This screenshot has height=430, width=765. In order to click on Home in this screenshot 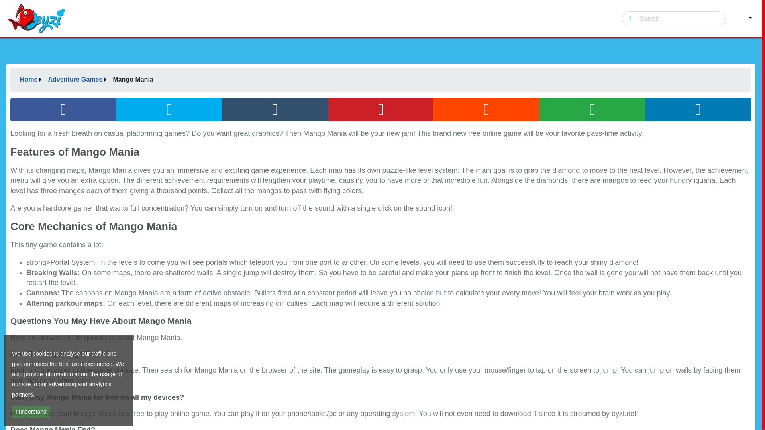, I will do `click(30, 80)`.